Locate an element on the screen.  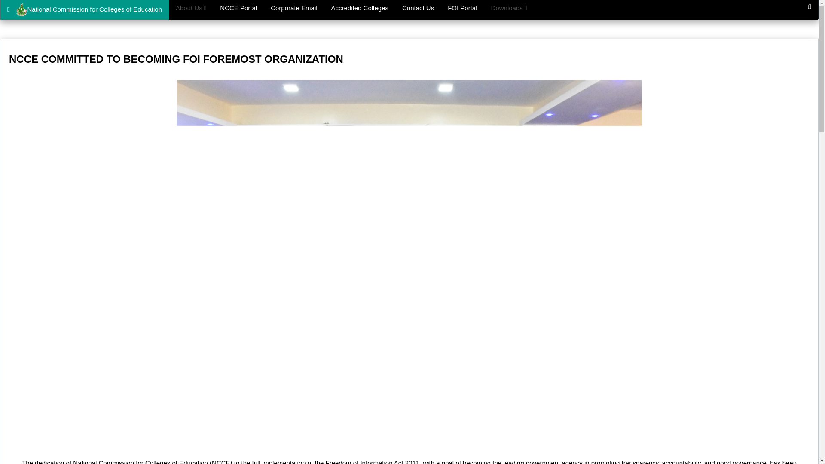
NCCE Portal is located at coordinates (238, 8).